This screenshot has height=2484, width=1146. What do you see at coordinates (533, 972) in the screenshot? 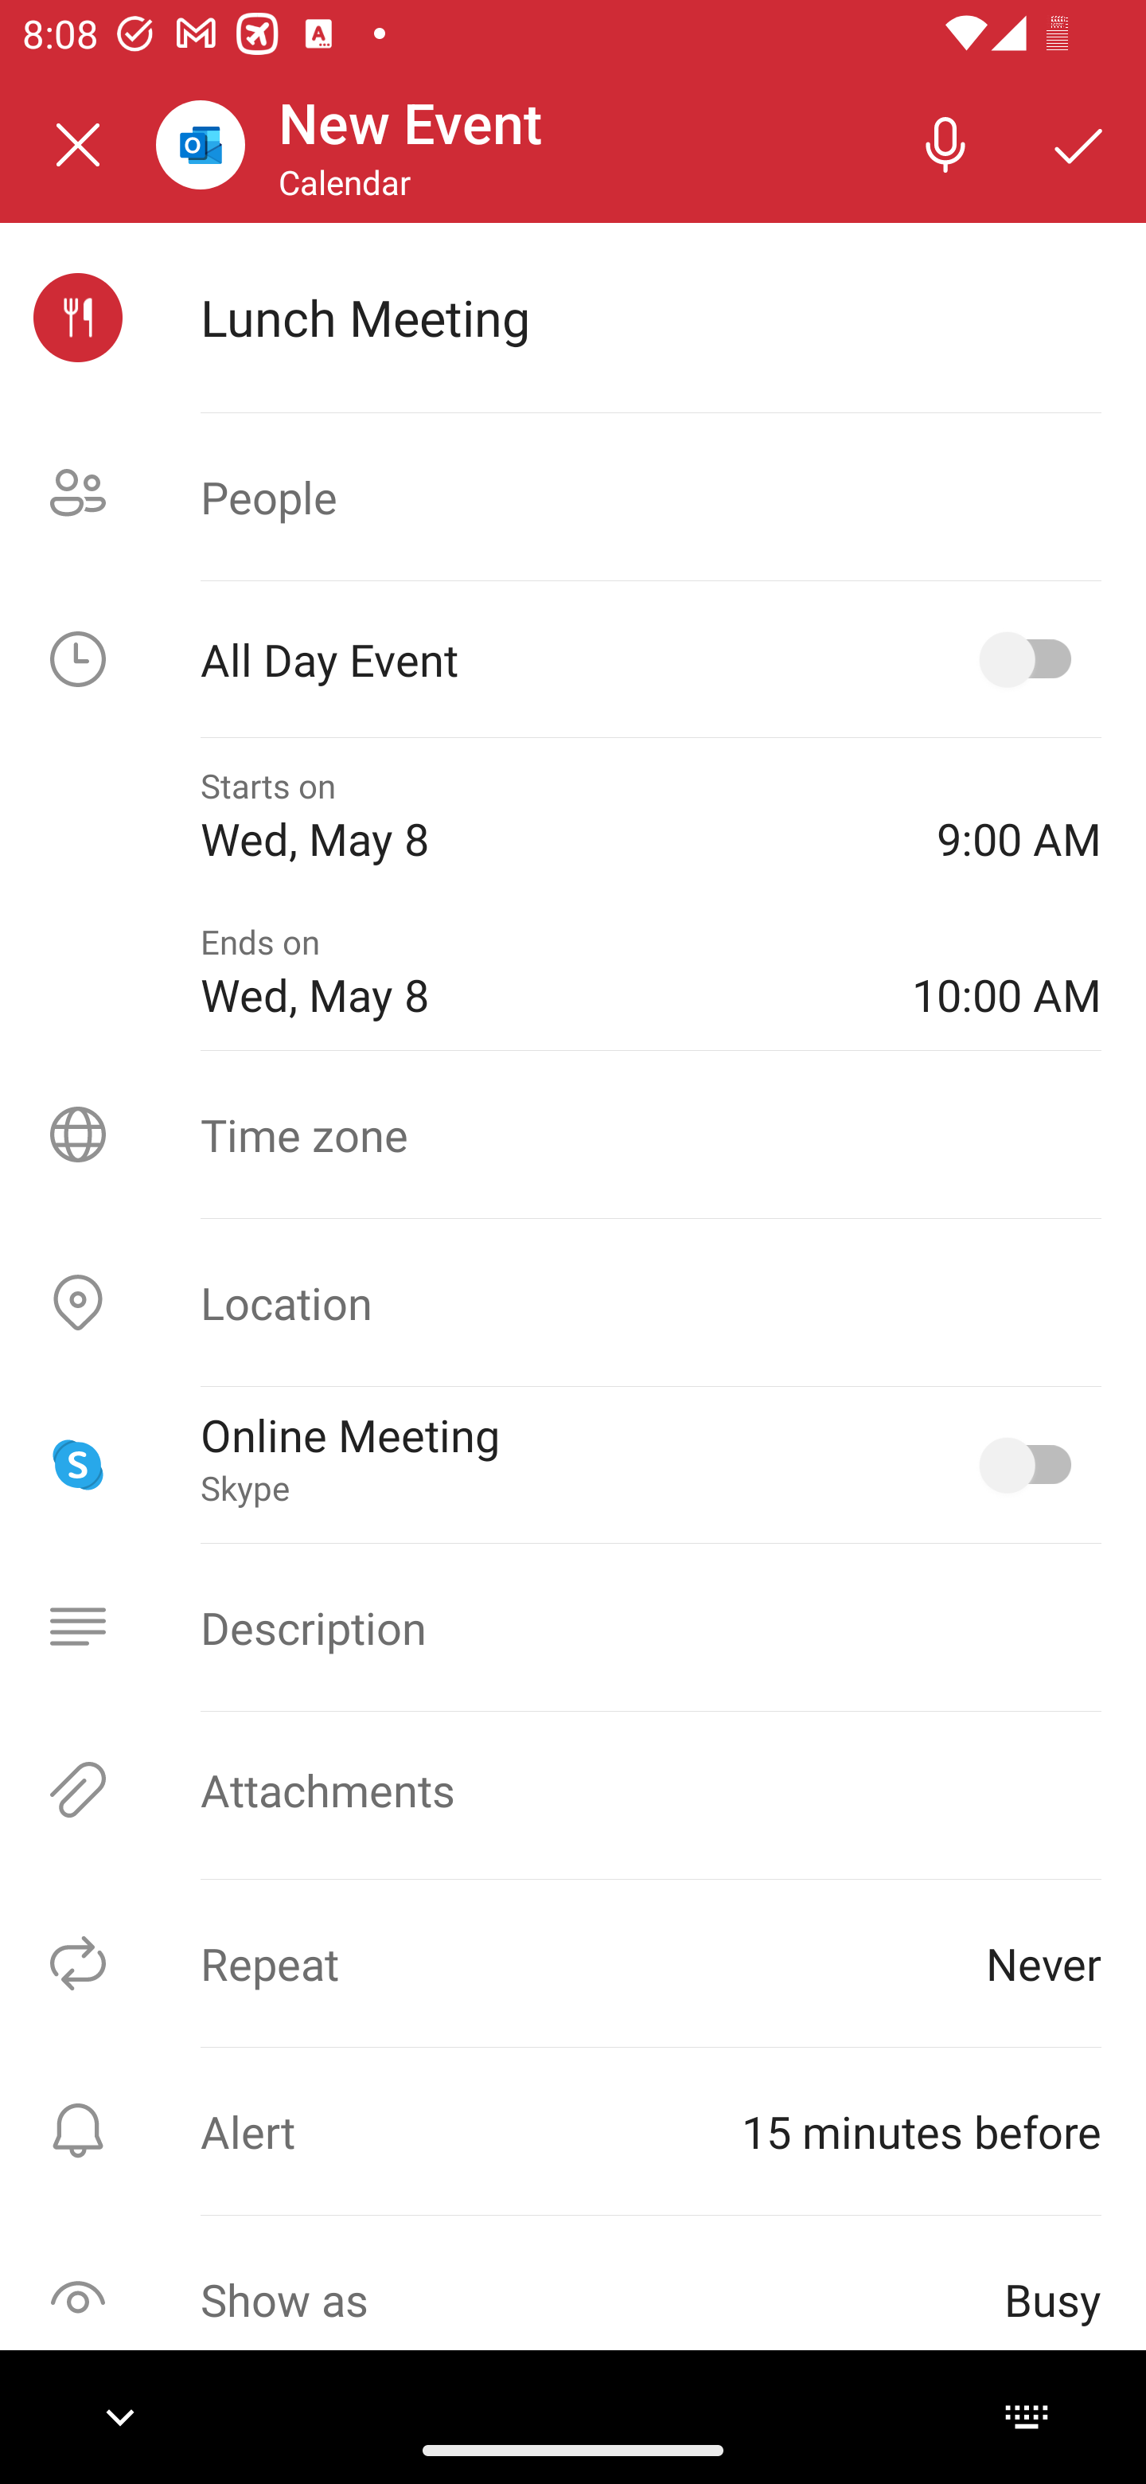
I see `Ends on Wed, May 8` at bounding box center [533, 972].